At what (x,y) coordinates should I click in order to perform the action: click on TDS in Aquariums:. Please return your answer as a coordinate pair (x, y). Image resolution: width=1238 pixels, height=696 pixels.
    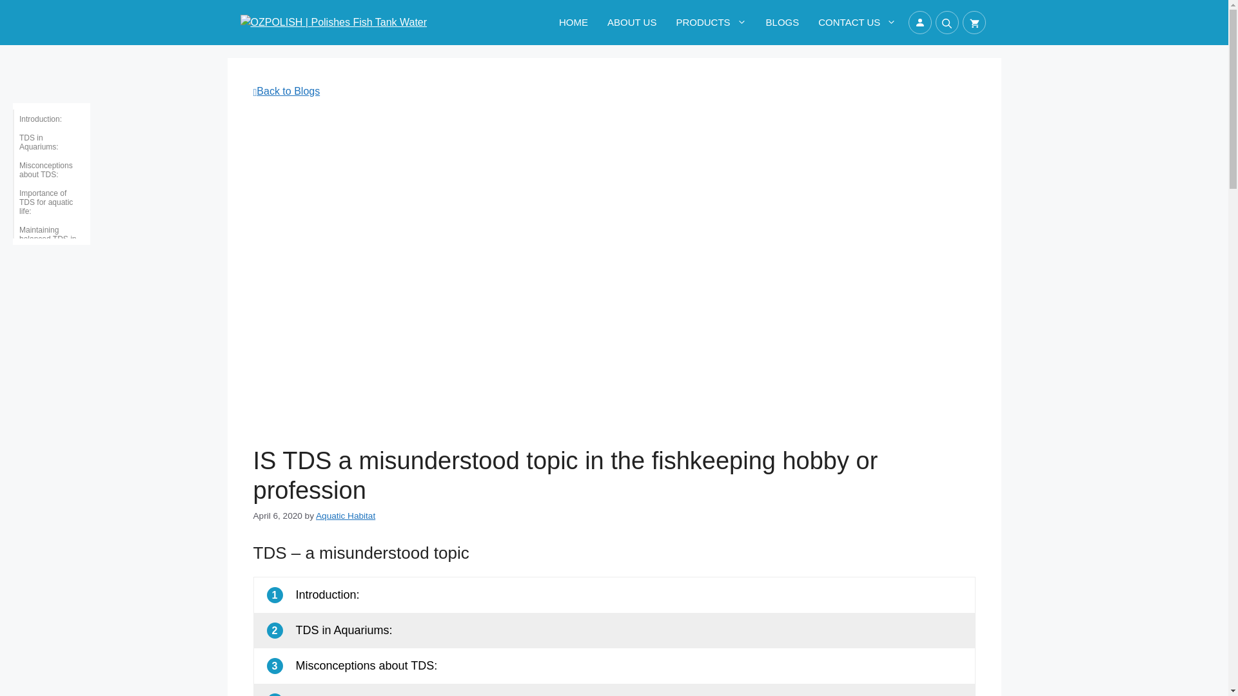
    Looking at the image, I should click on (44, 142).